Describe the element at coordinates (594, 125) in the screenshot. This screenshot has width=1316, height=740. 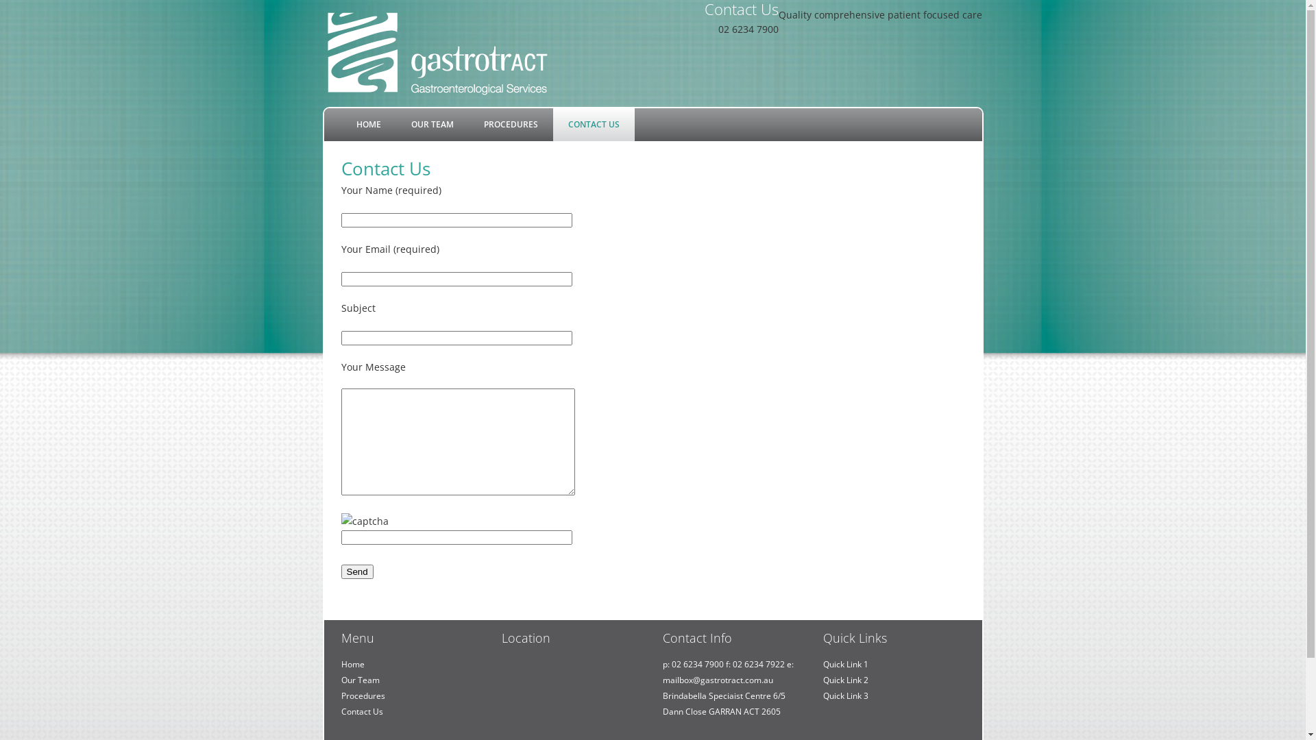
I see `CONTACT US` at that location.